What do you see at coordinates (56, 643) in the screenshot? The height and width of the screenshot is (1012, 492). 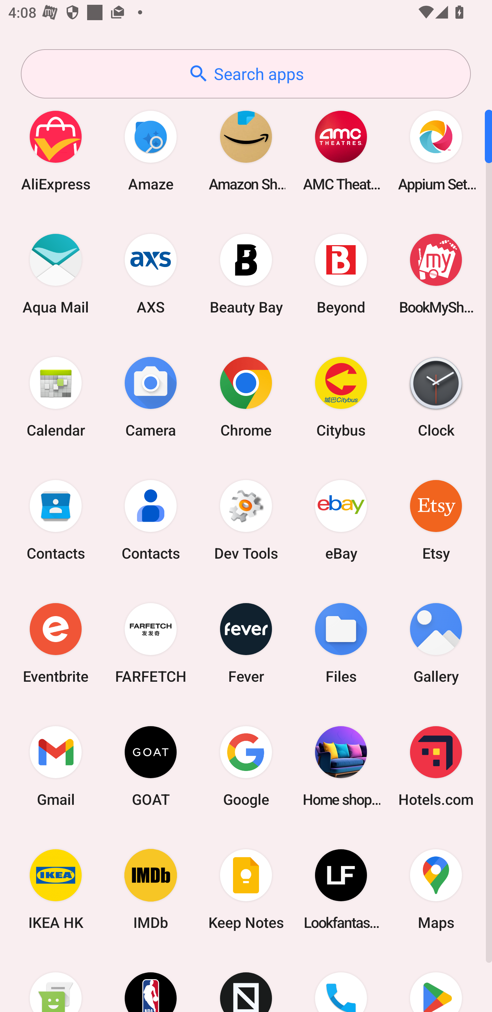 I see `Eventbrite` at bounding box center [56, 643].